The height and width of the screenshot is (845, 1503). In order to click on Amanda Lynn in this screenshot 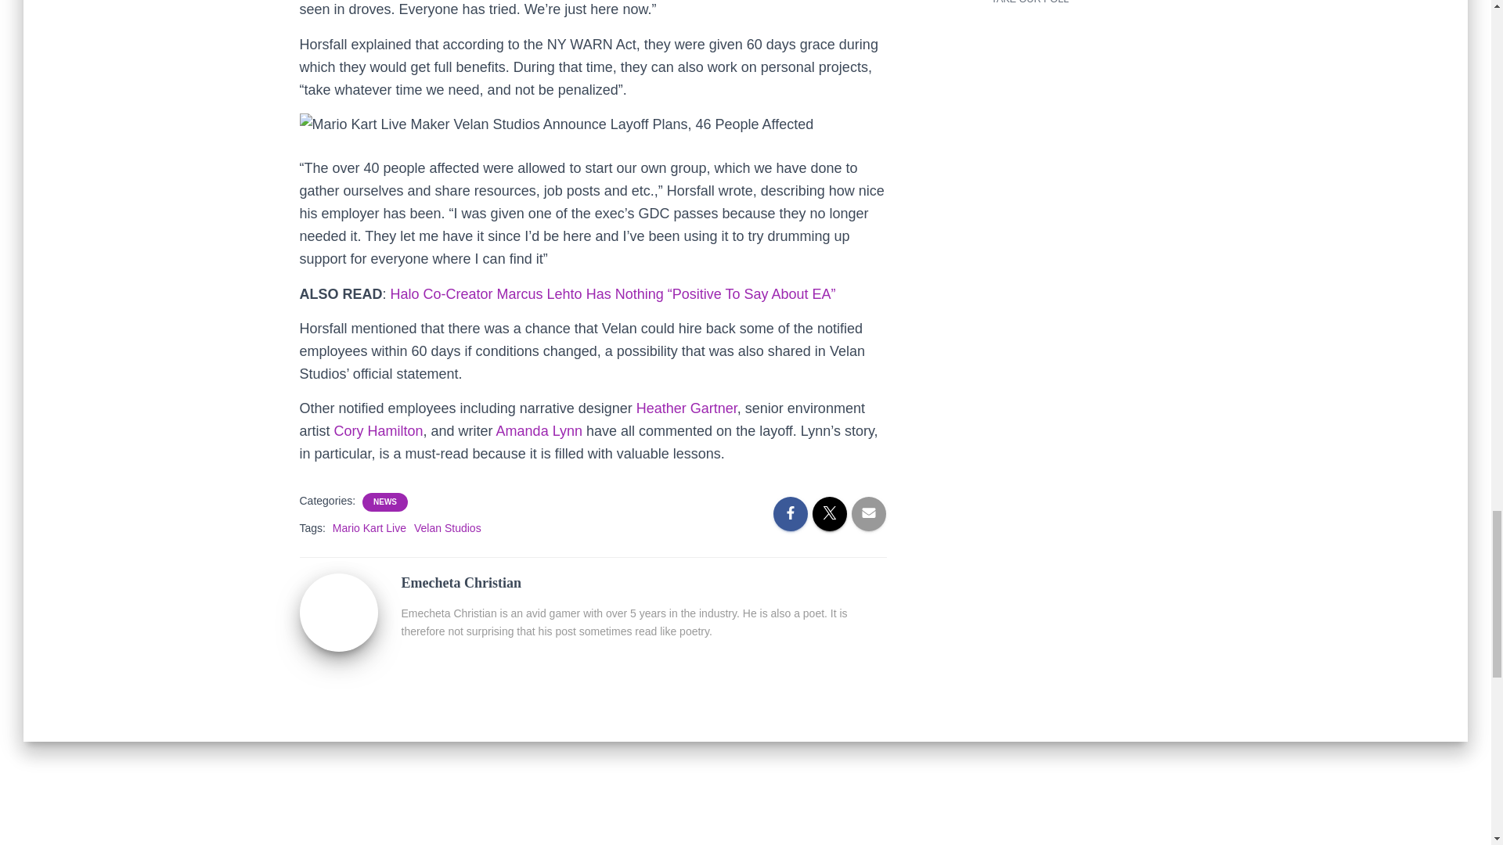, I will do `click(539, 430)`.